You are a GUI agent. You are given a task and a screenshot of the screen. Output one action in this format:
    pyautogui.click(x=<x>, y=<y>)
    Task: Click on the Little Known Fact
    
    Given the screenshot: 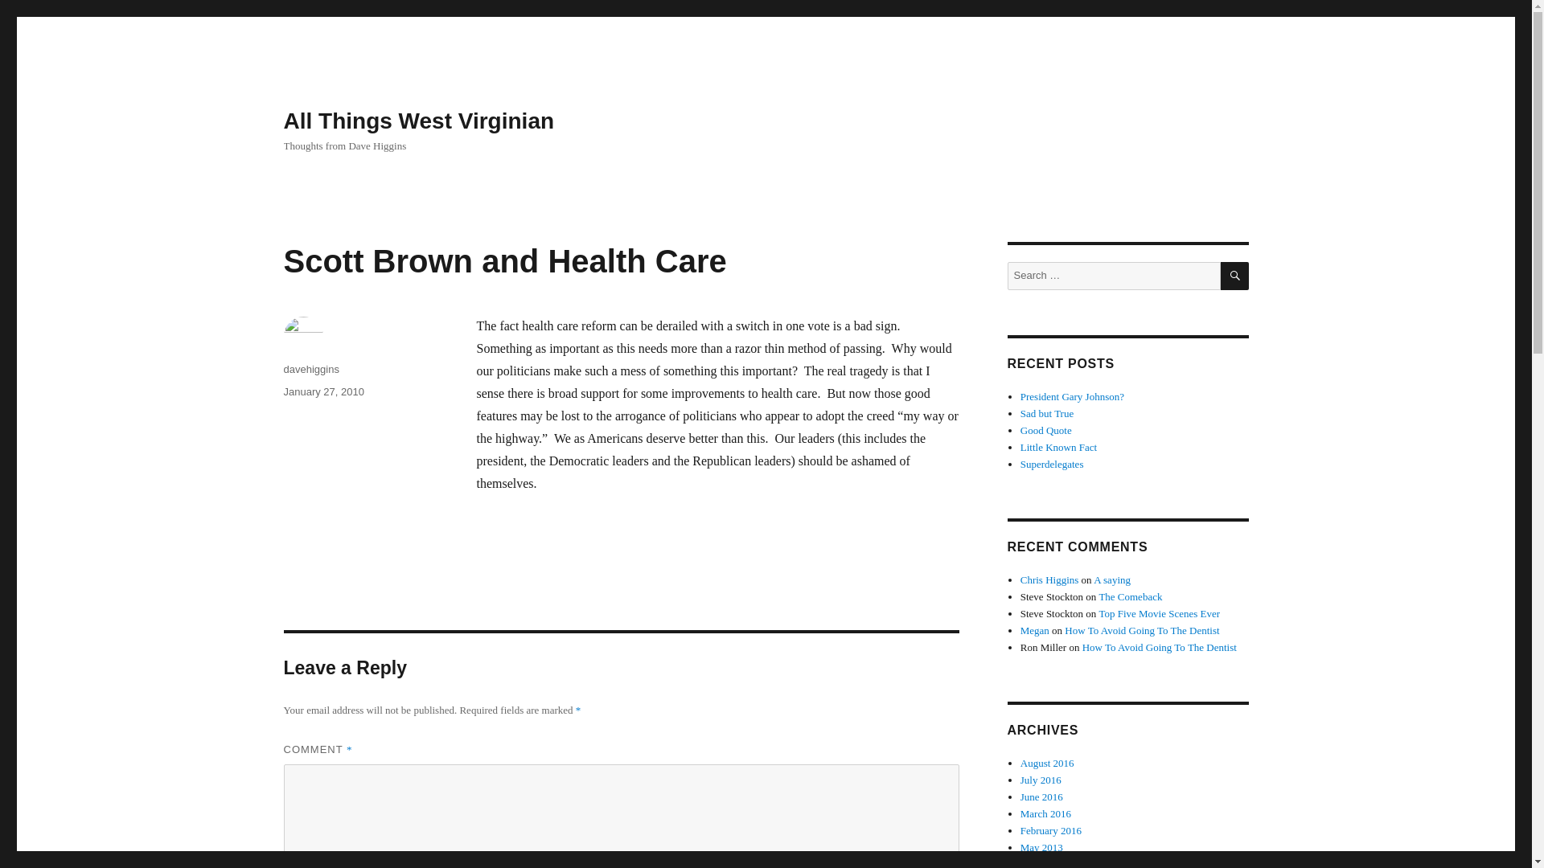 What is the action you would take?
    pyautogui.click(x=1058, y=447)
    